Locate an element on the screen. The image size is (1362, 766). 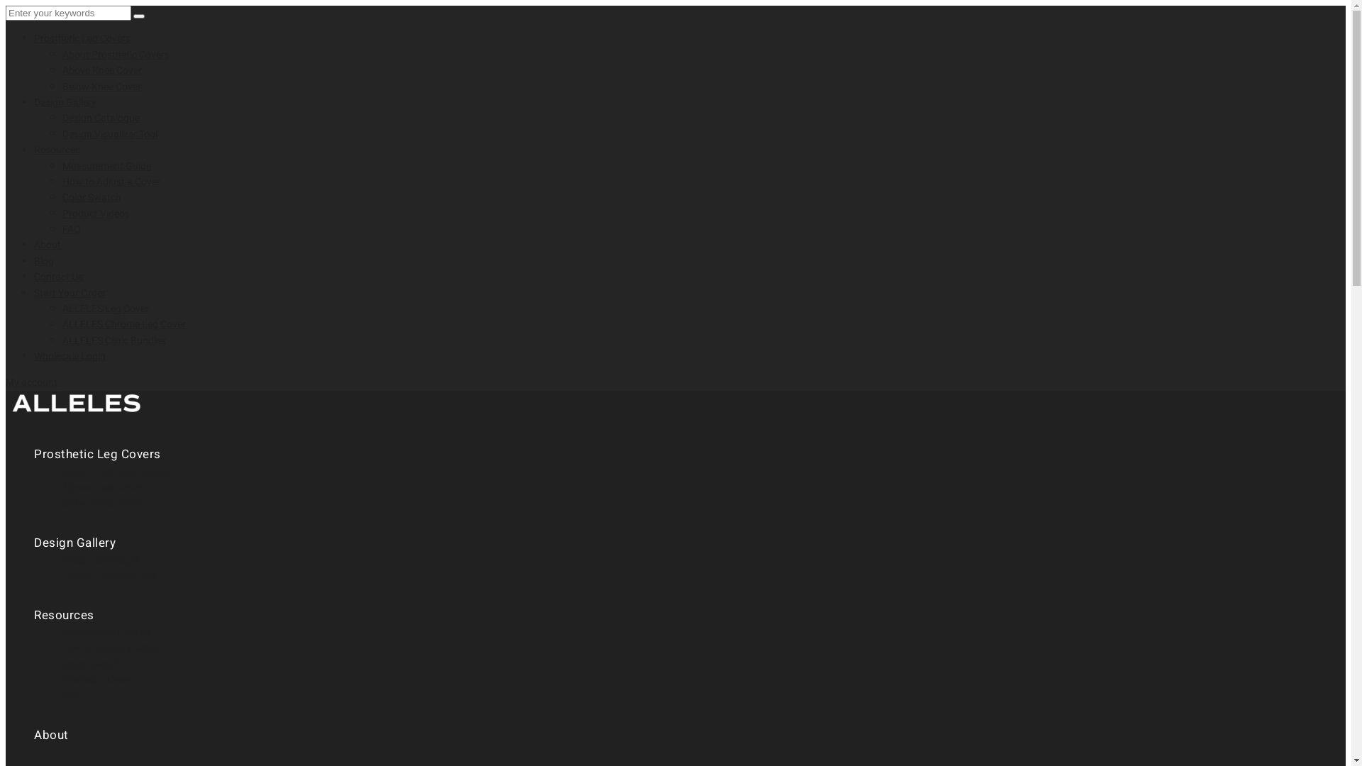
ALLELES Leg Cover is located at coordinates (106, 309).